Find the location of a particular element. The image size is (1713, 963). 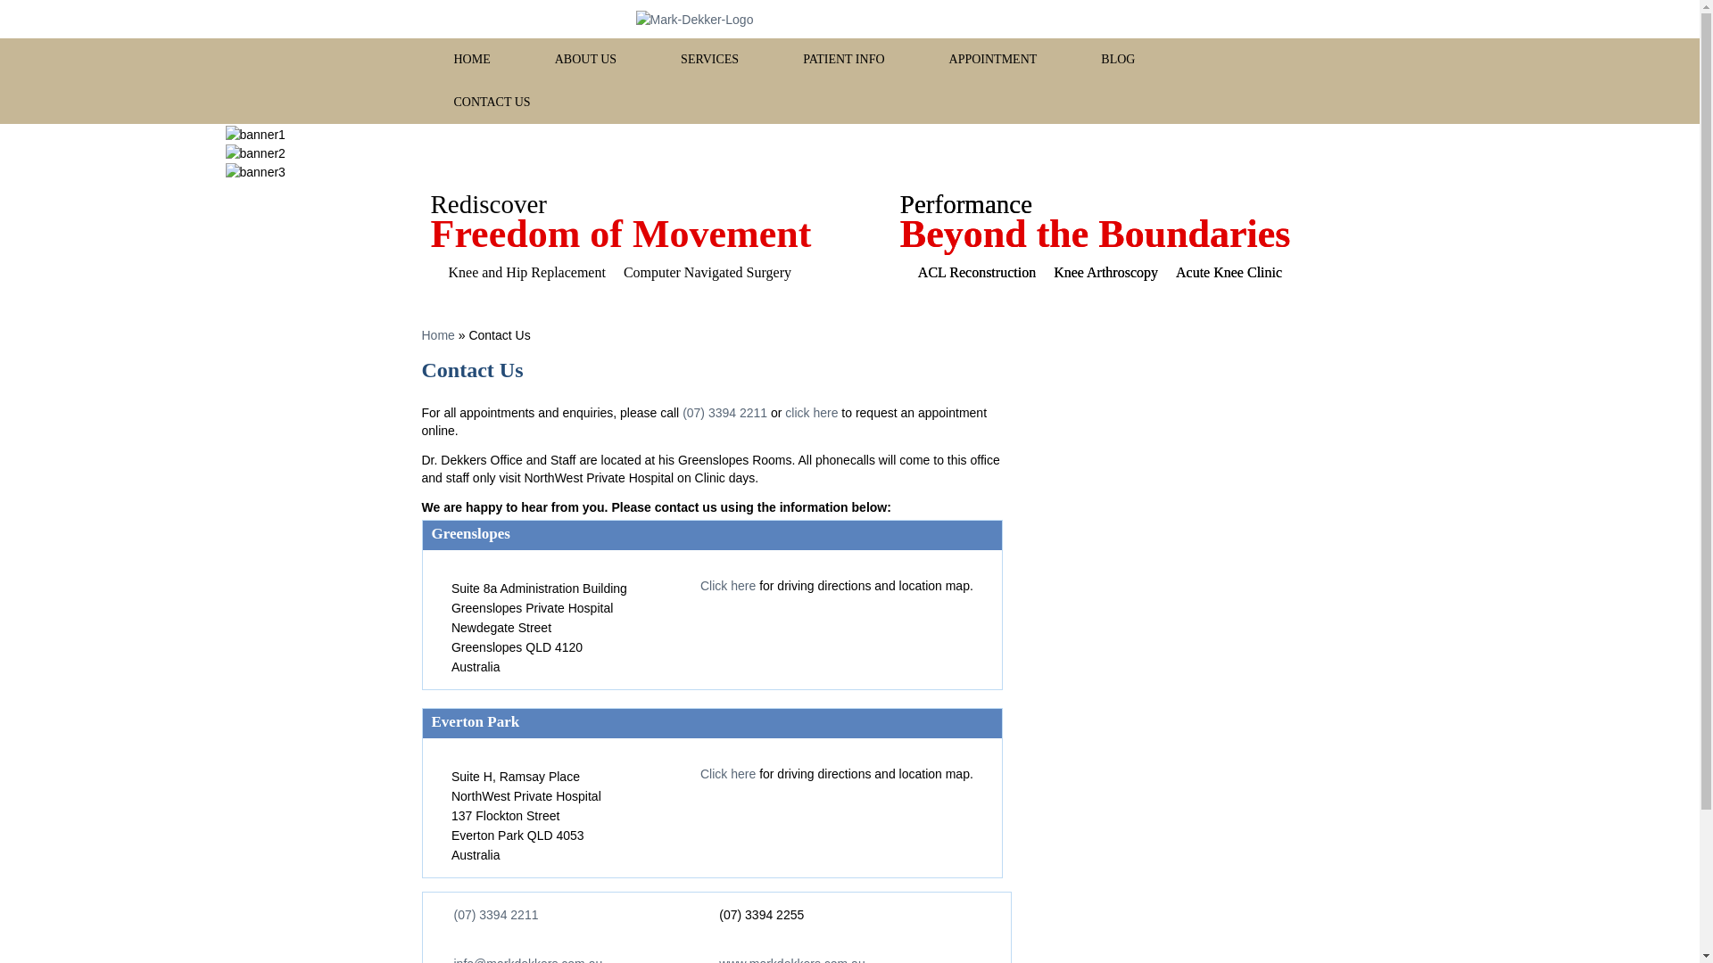

Knee and Hip Replacement is located at coordinates (517, 273).